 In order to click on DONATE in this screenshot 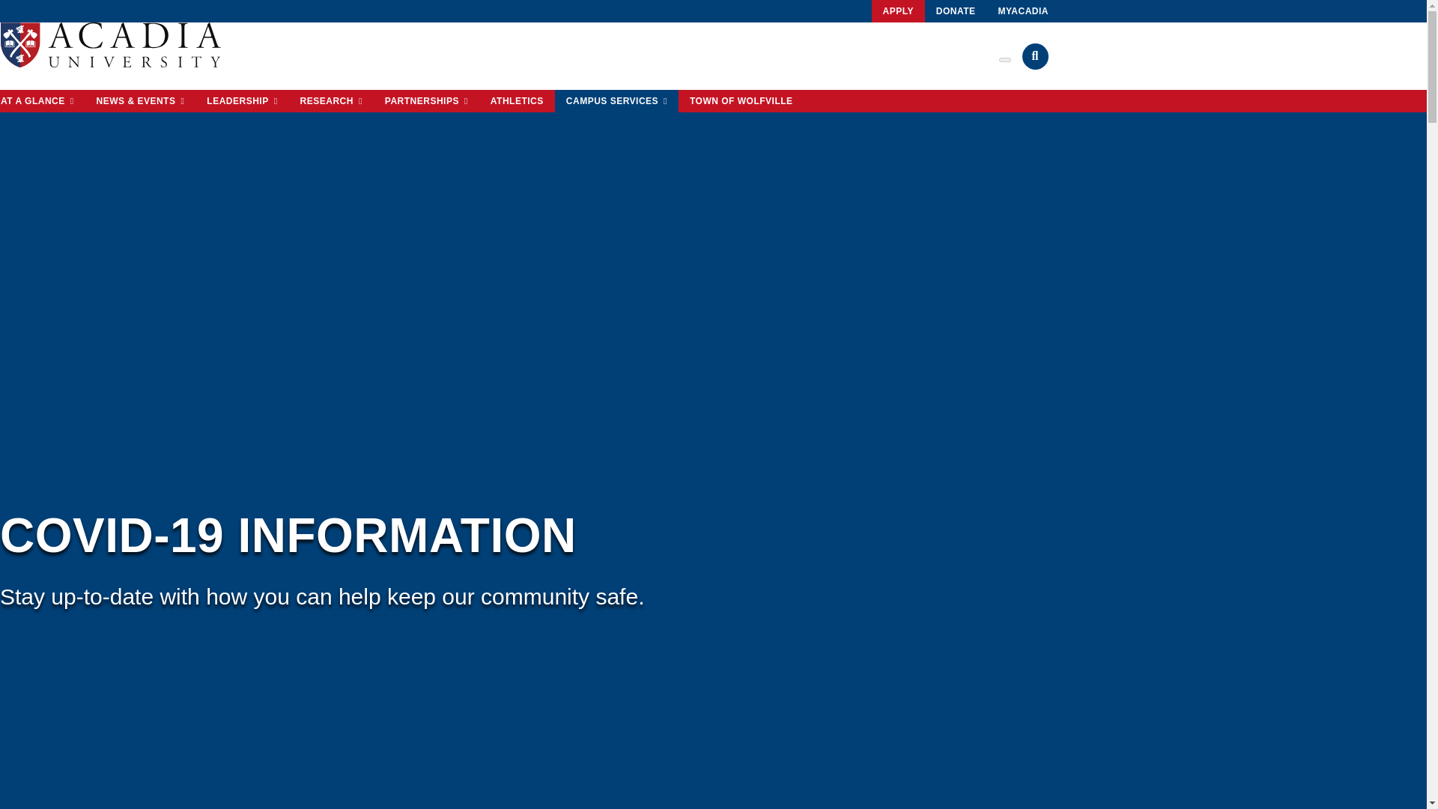, I will do `click(956, 11)`.